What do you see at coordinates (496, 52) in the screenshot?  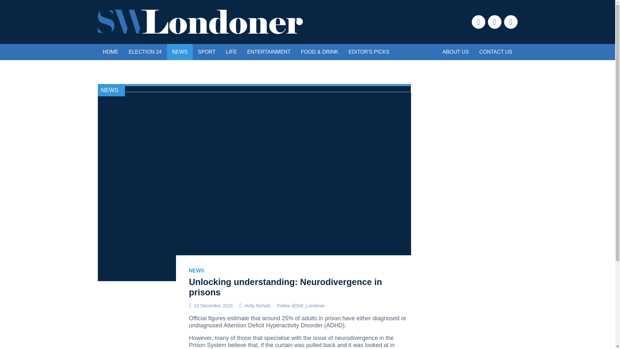 I see `Contact us` at bounding box center [496, 52].